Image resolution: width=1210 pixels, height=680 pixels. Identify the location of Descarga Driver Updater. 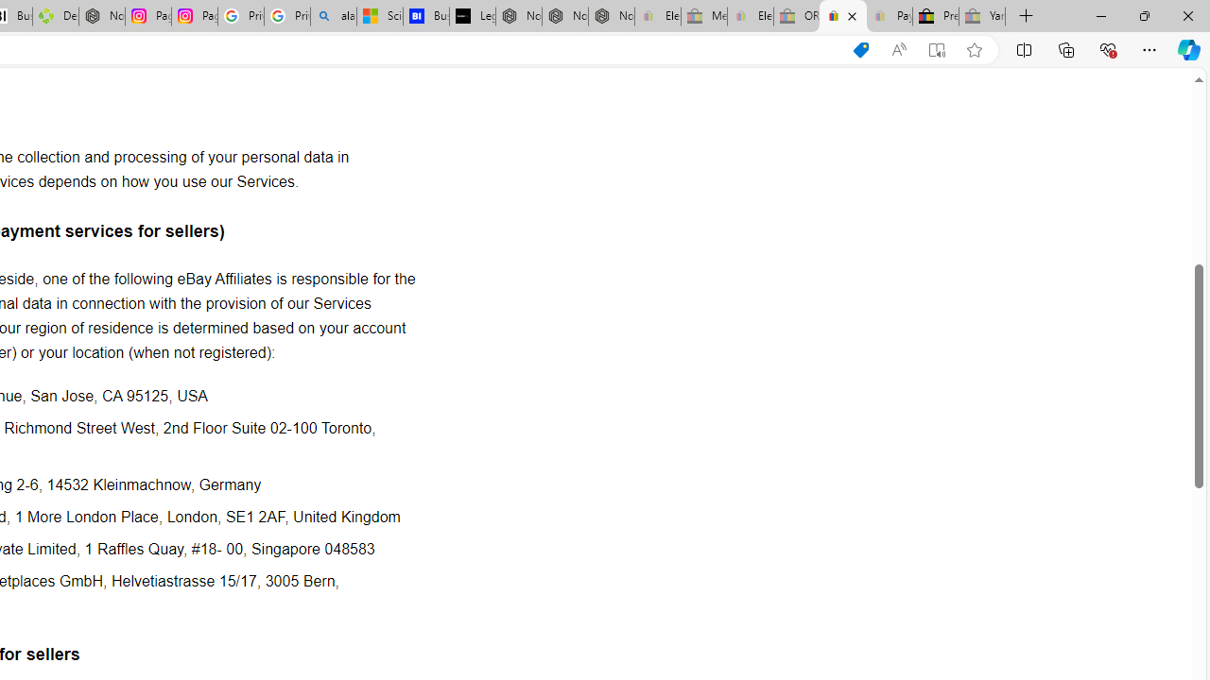
(55, 17).